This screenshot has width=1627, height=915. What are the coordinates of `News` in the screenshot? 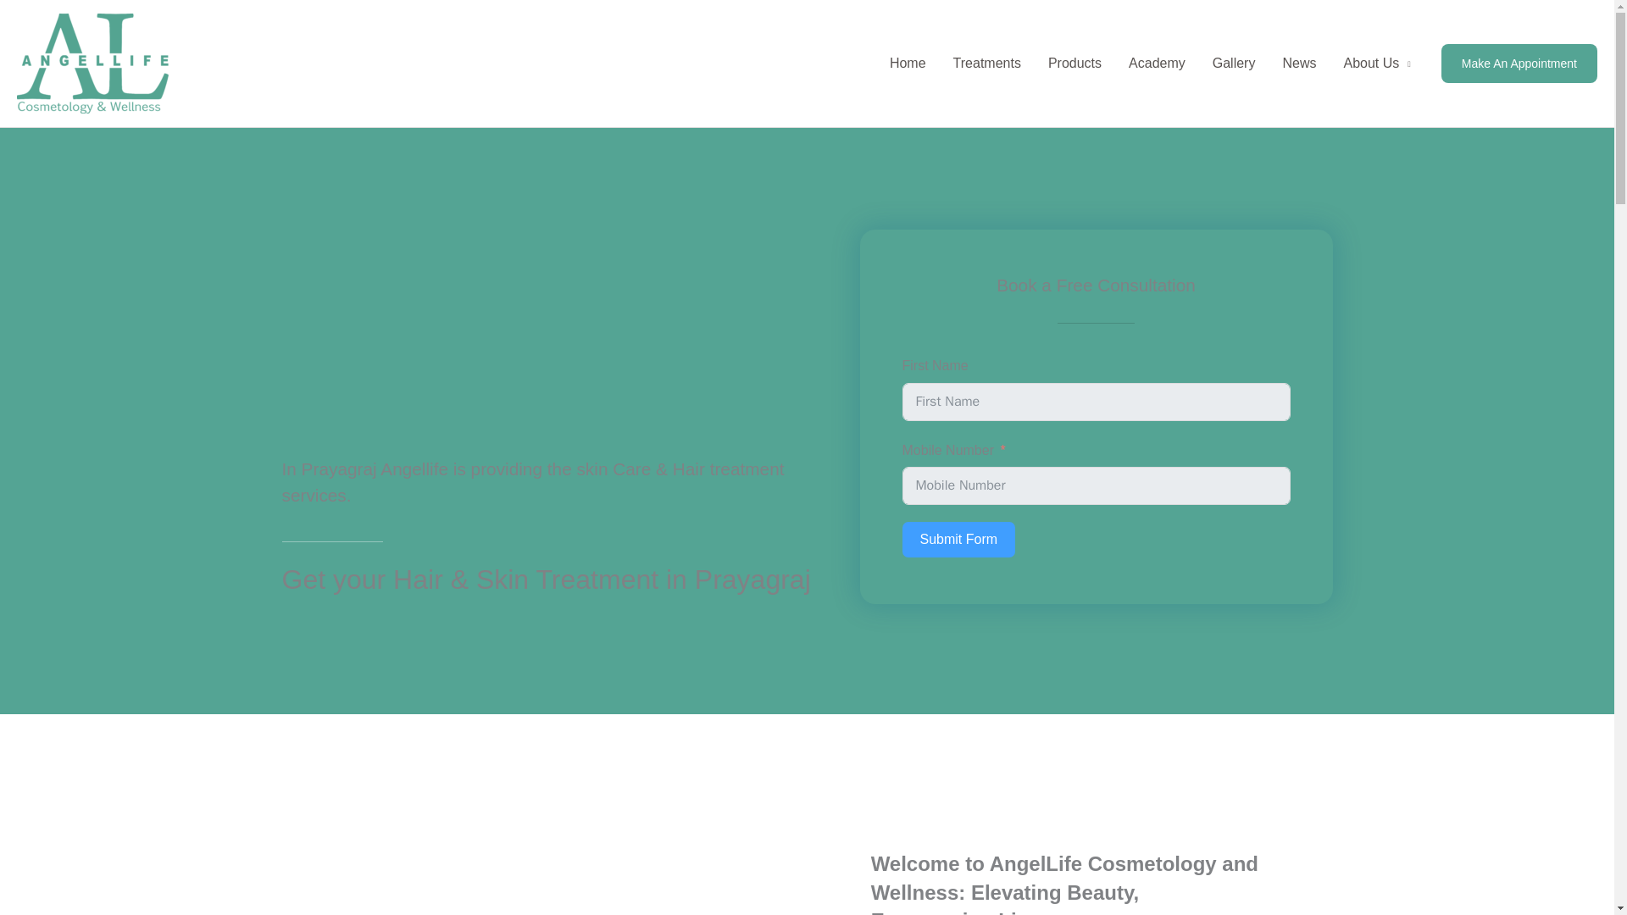 It's located at (1298, 63).